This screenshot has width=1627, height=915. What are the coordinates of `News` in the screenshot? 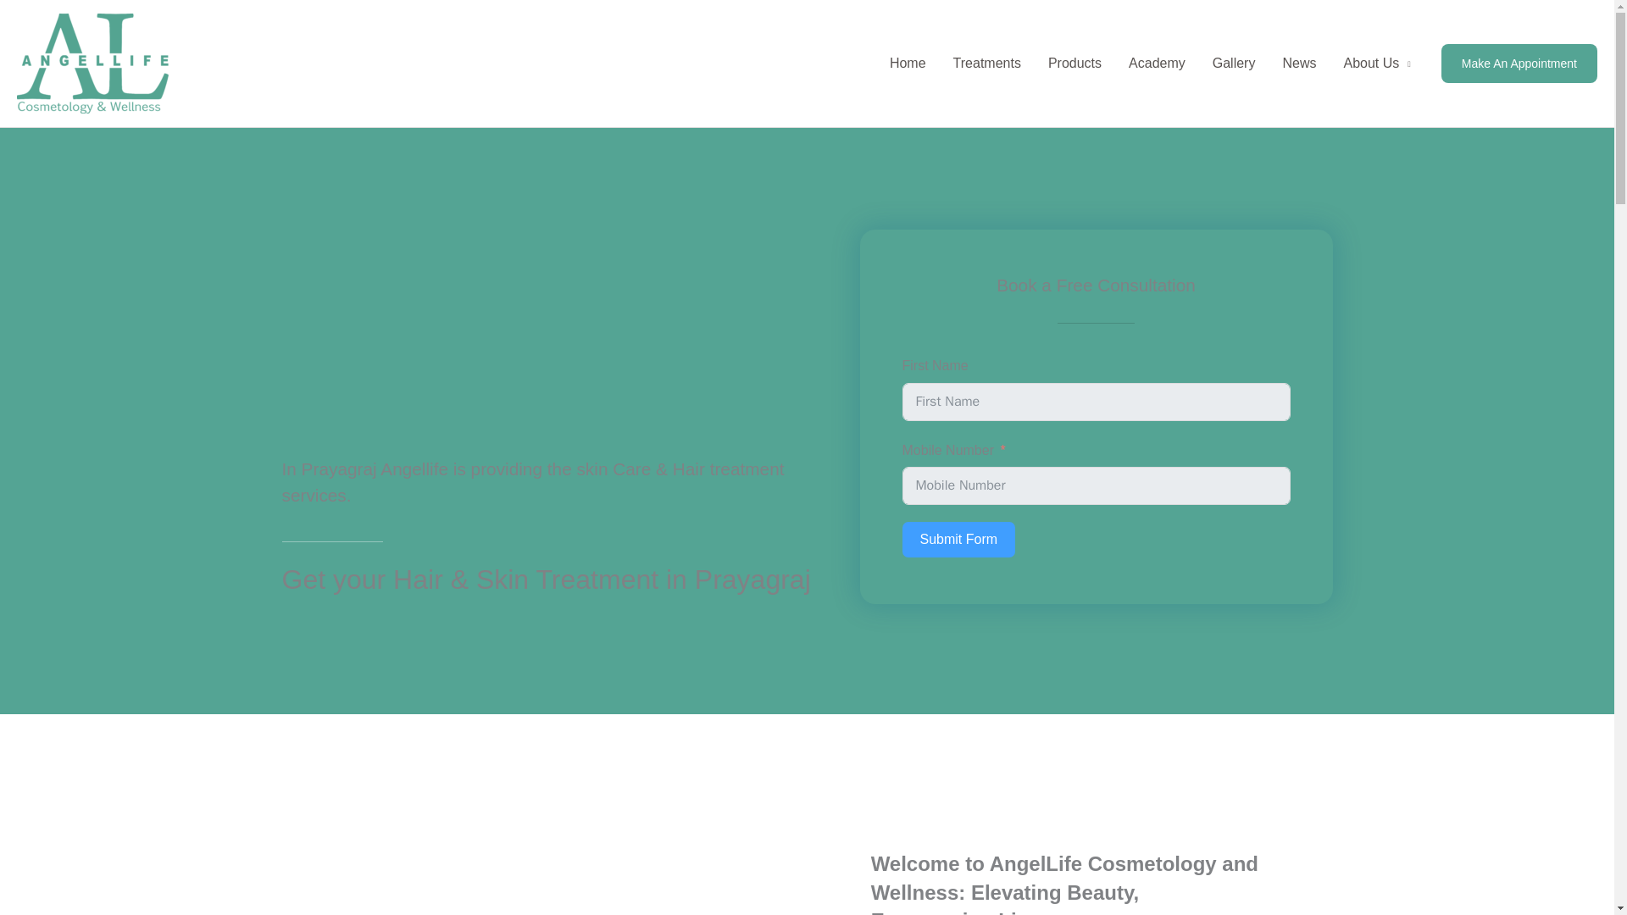 It's located at (1298, 63).